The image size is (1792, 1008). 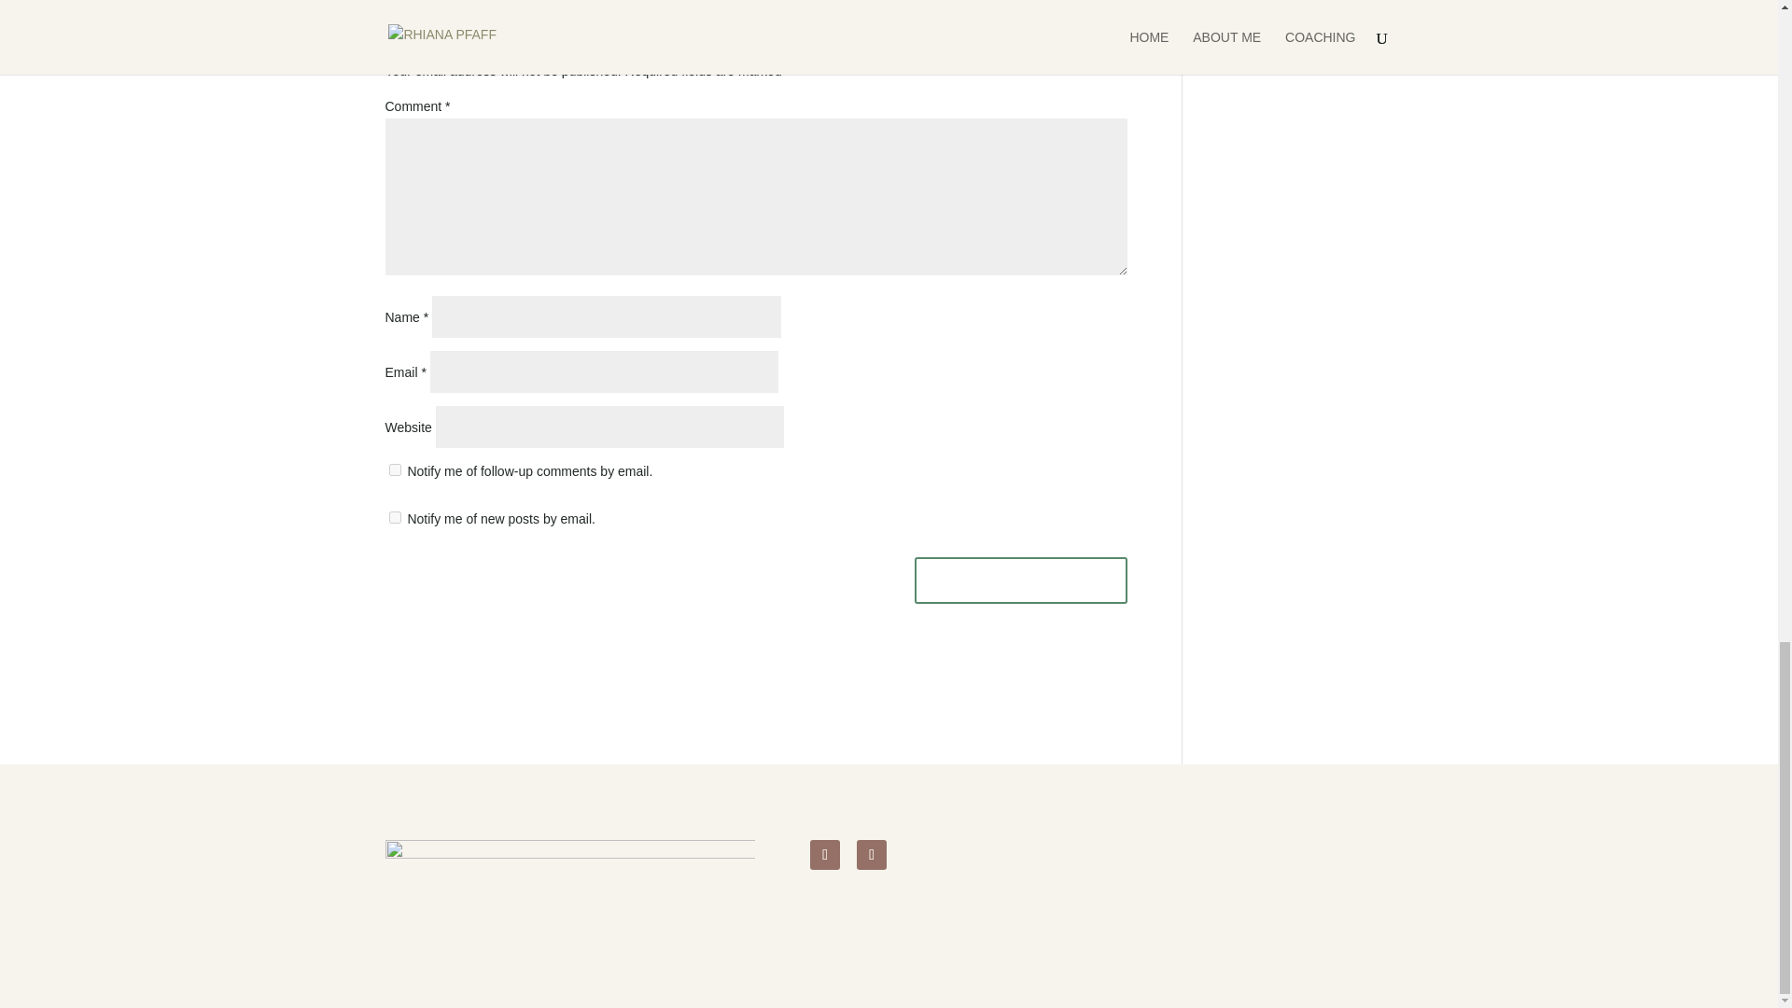 What do you see at coordinates (872, 855) in the screenshot?
I see `Follow on Facebook` at bounding box center [872, 855].